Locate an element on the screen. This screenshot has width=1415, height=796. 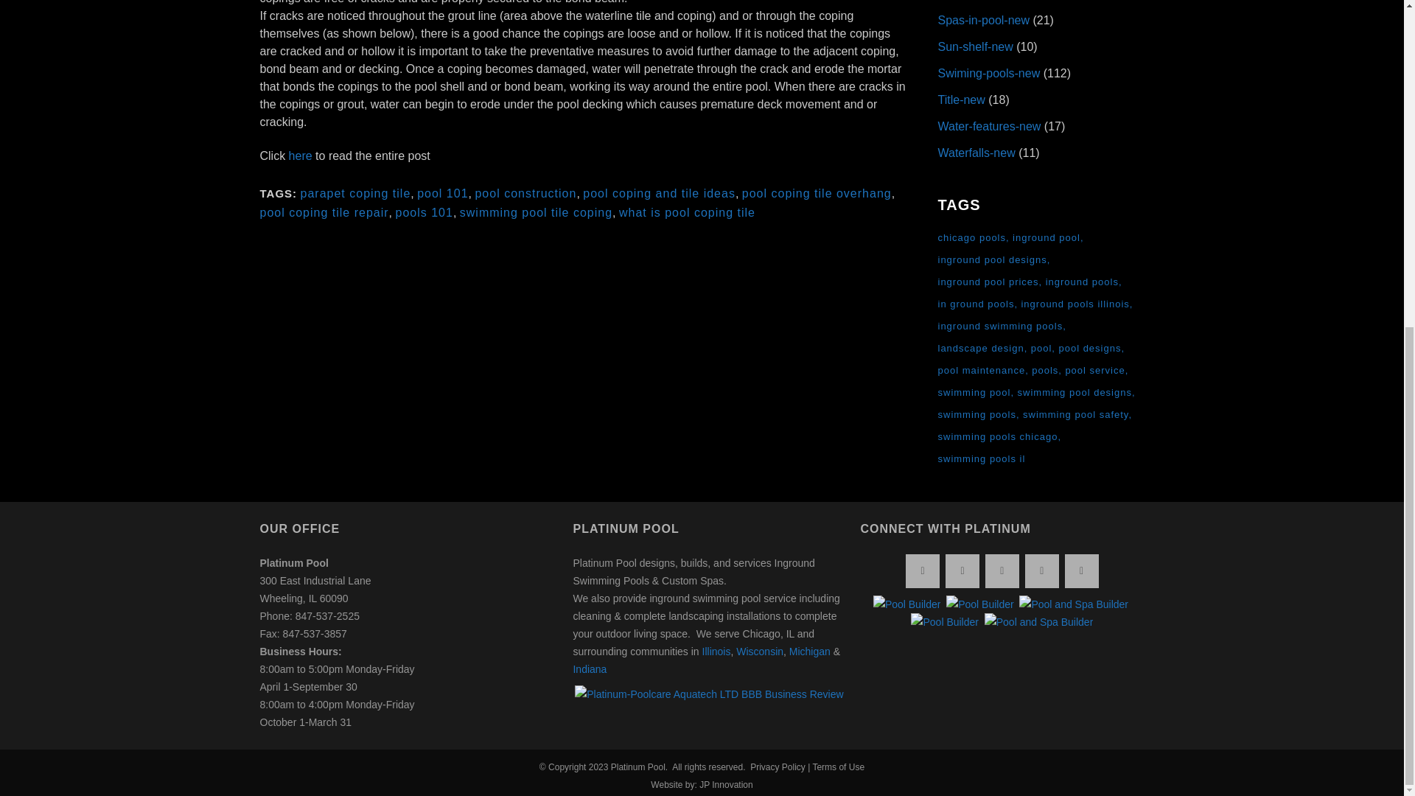
Pool and Spa builder is located at coordinates (1039, 622).